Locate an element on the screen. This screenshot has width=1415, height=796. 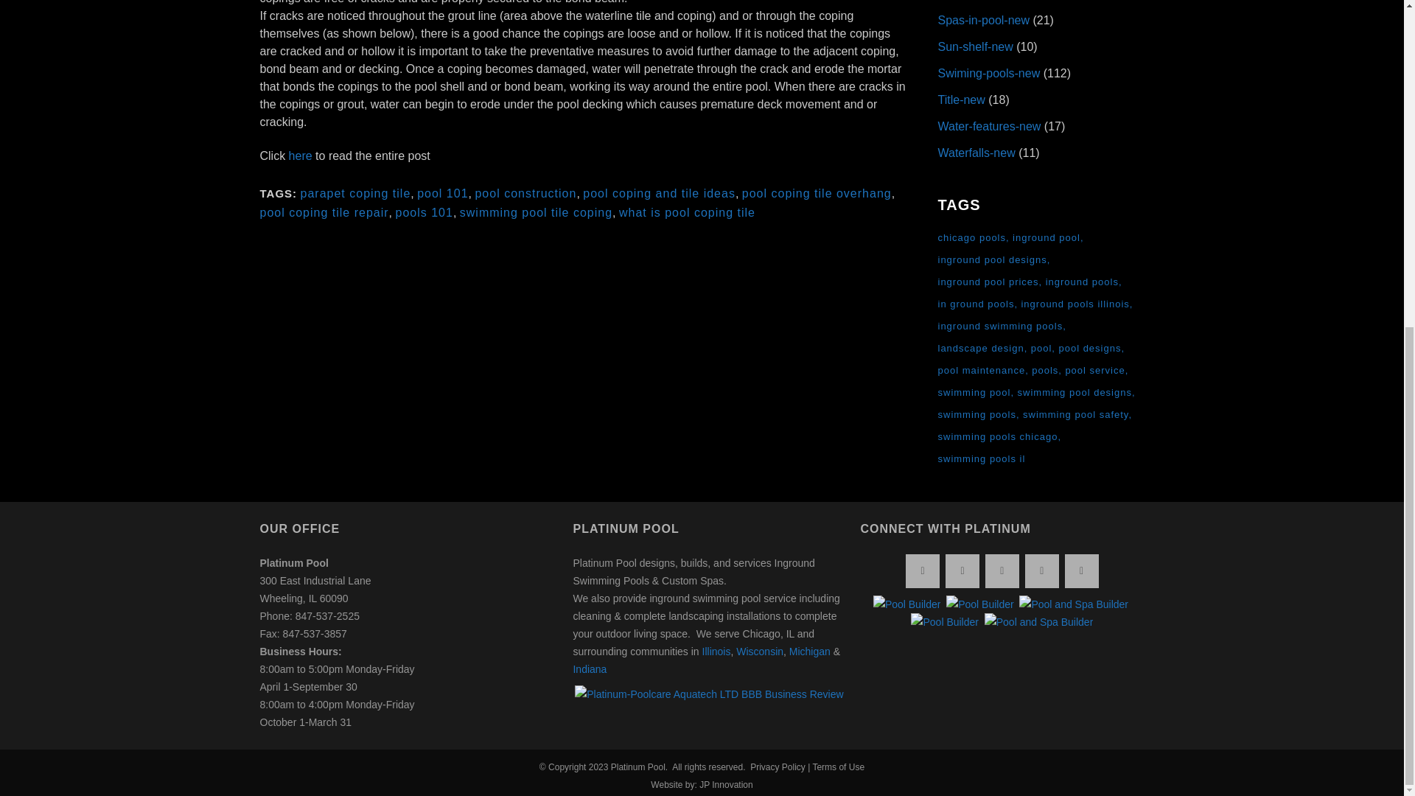
Pool and Spa builder is located at coordinates (1039, 622).